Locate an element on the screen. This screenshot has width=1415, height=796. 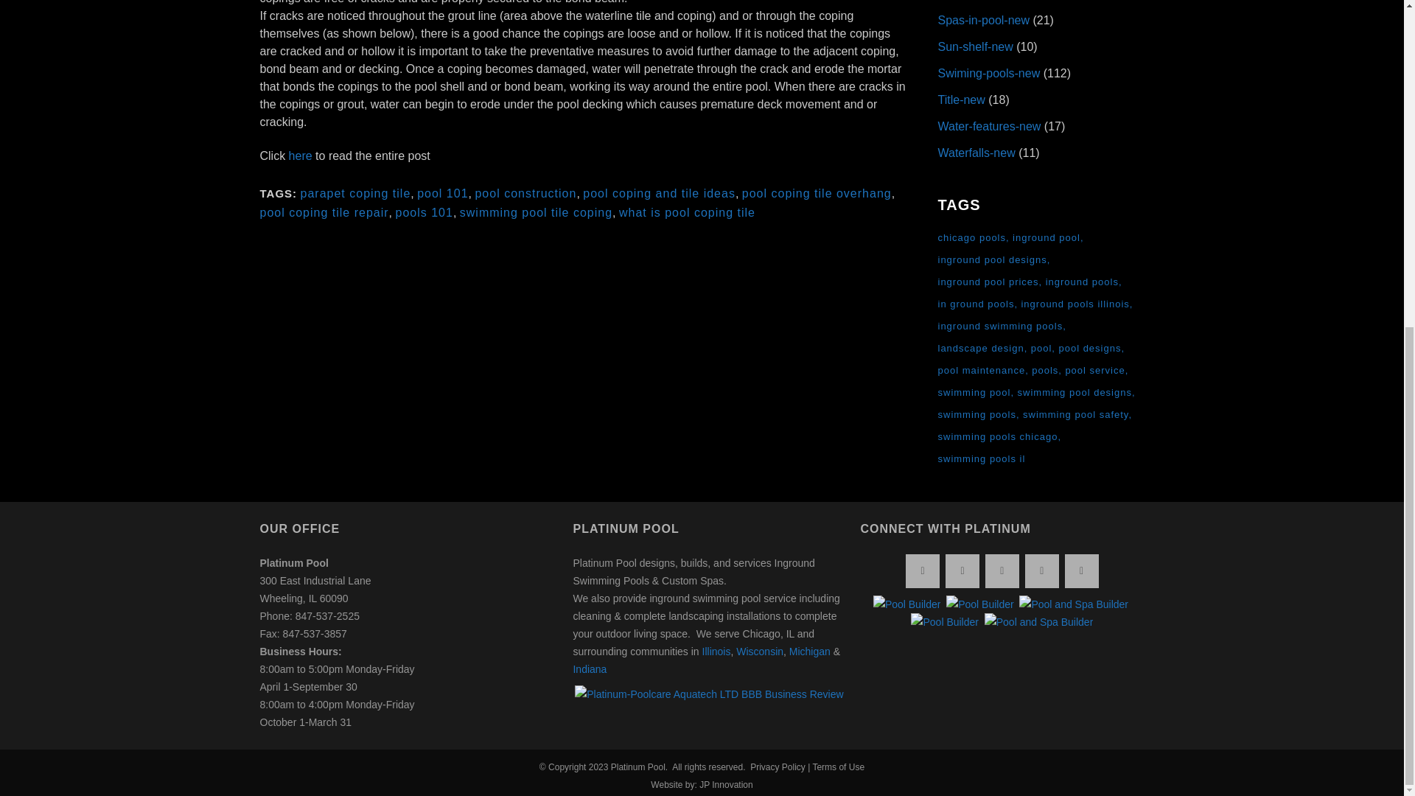
Pool and Spa builder is located at coordinates (1039, 622).